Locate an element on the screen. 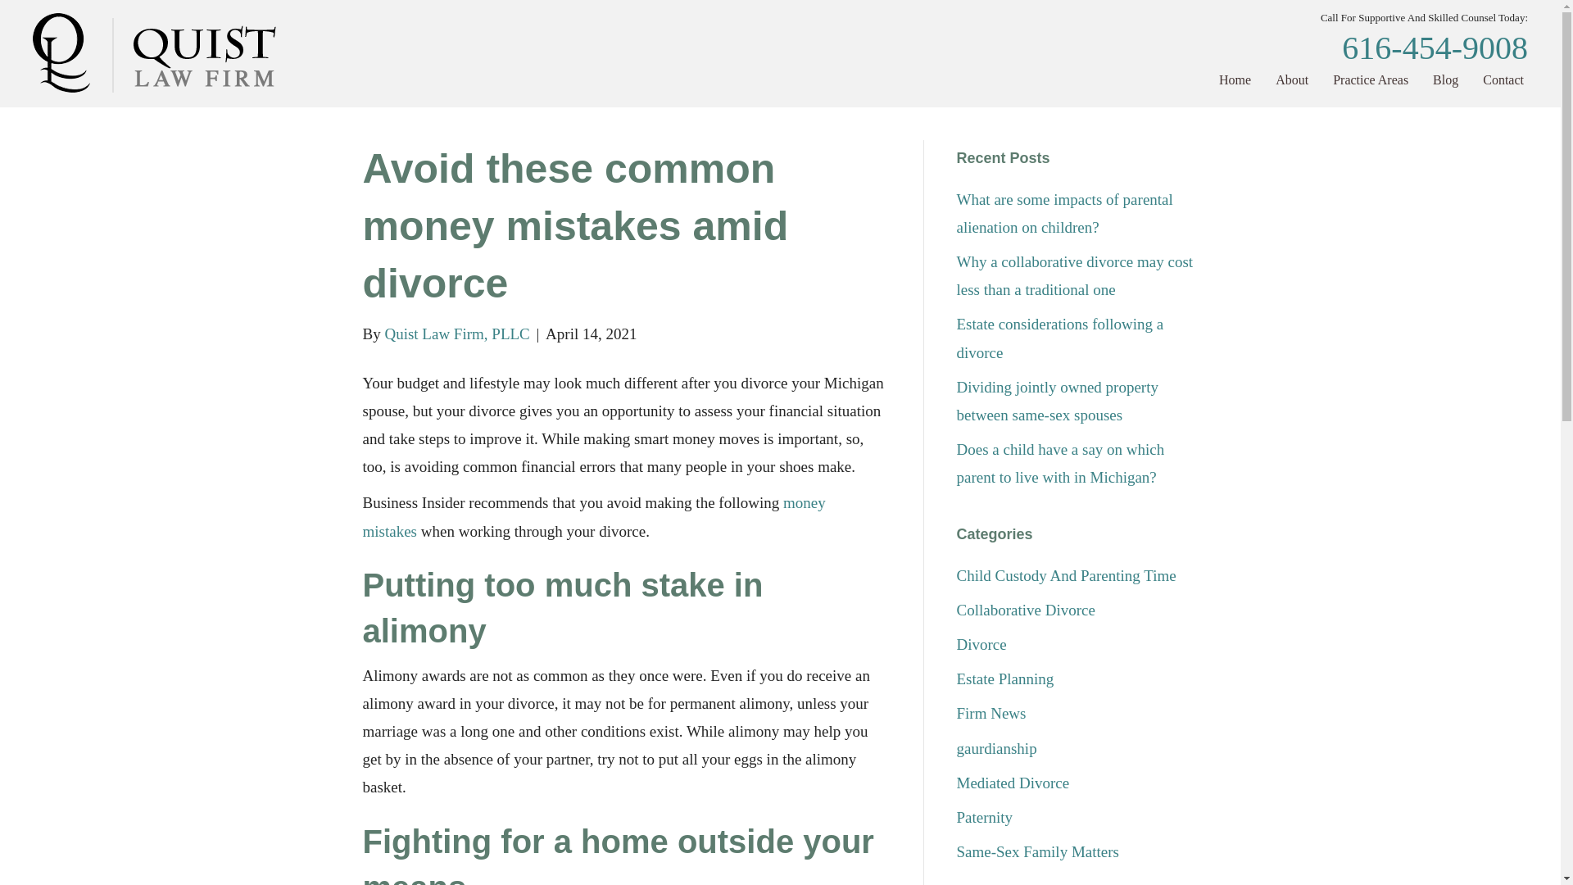  money mistakes is located at coordinates (593, 516).